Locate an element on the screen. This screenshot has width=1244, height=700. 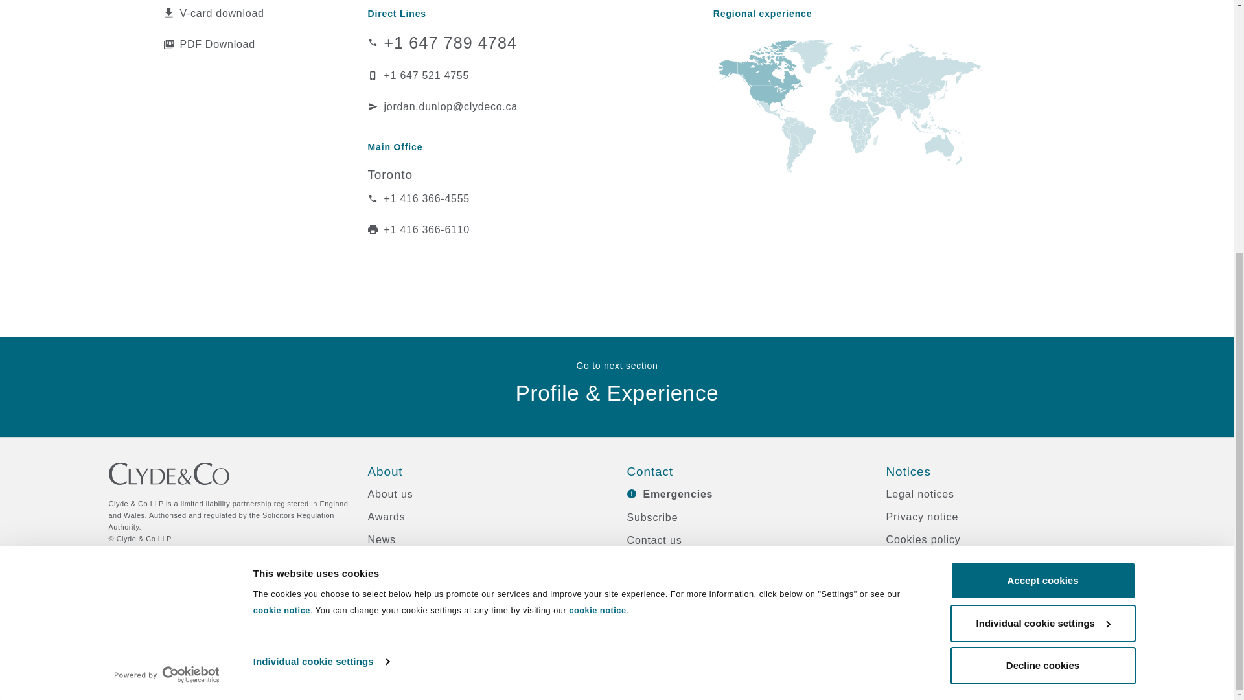
cookie notice is located at coordinates (597, 220).